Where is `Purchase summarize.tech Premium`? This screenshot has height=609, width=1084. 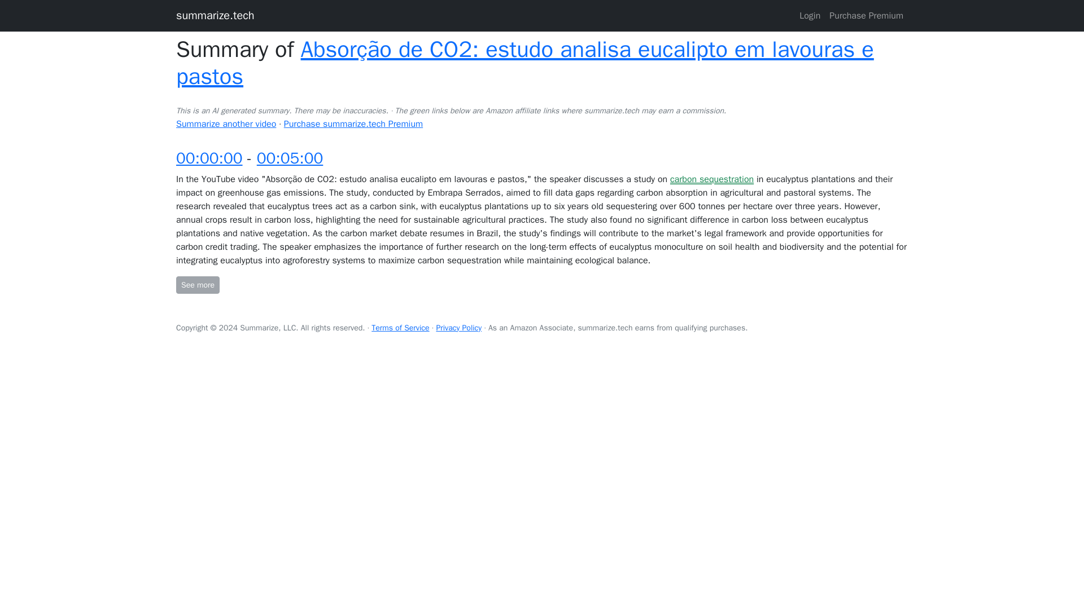 Purchase summarize.tech Premium is located at coordinates (353, 124).